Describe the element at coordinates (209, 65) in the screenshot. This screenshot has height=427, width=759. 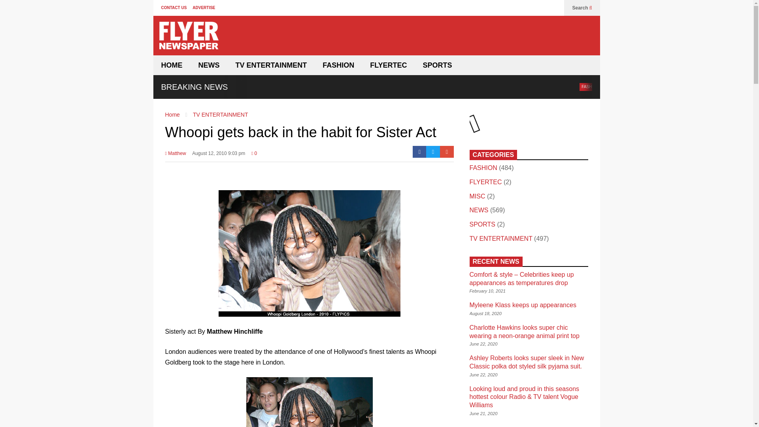
I see `NEWS` at that location.